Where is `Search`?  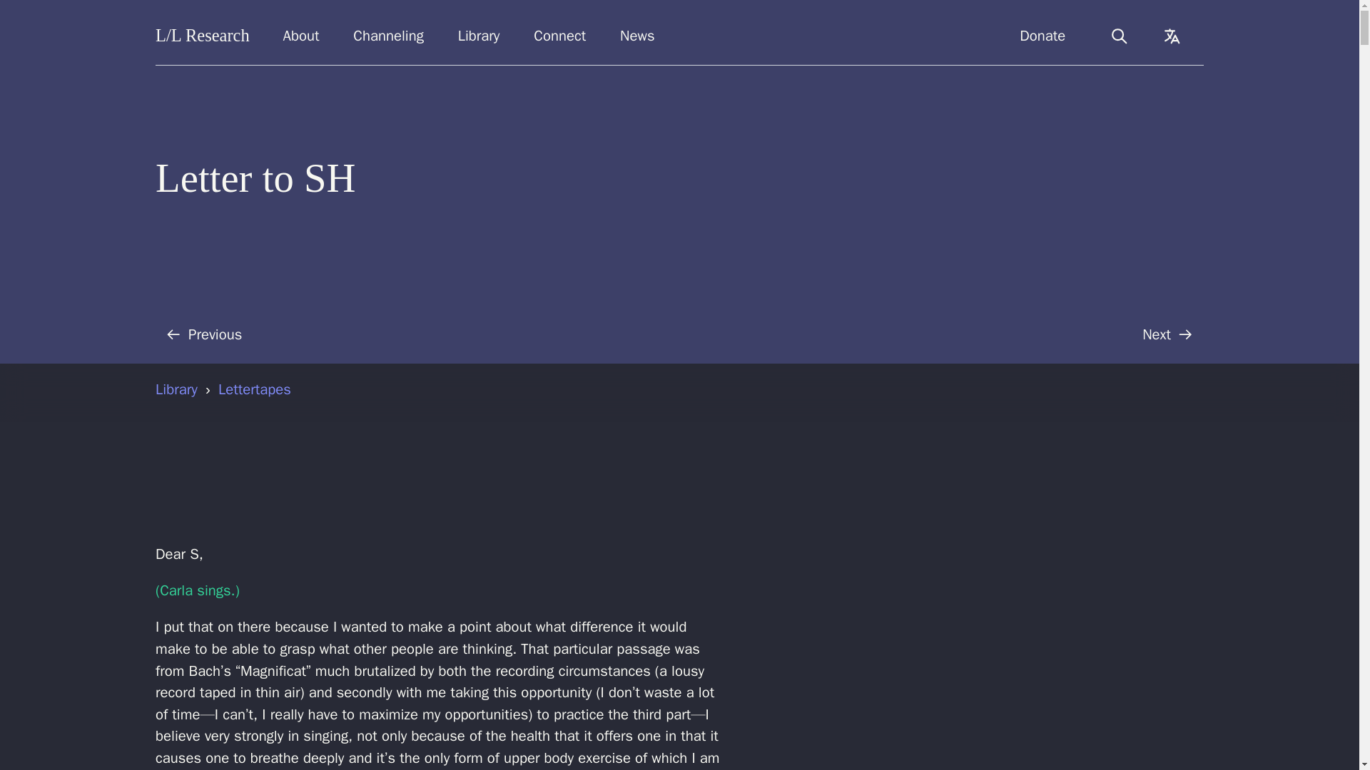
Search is located at coordinates (1119, 36).